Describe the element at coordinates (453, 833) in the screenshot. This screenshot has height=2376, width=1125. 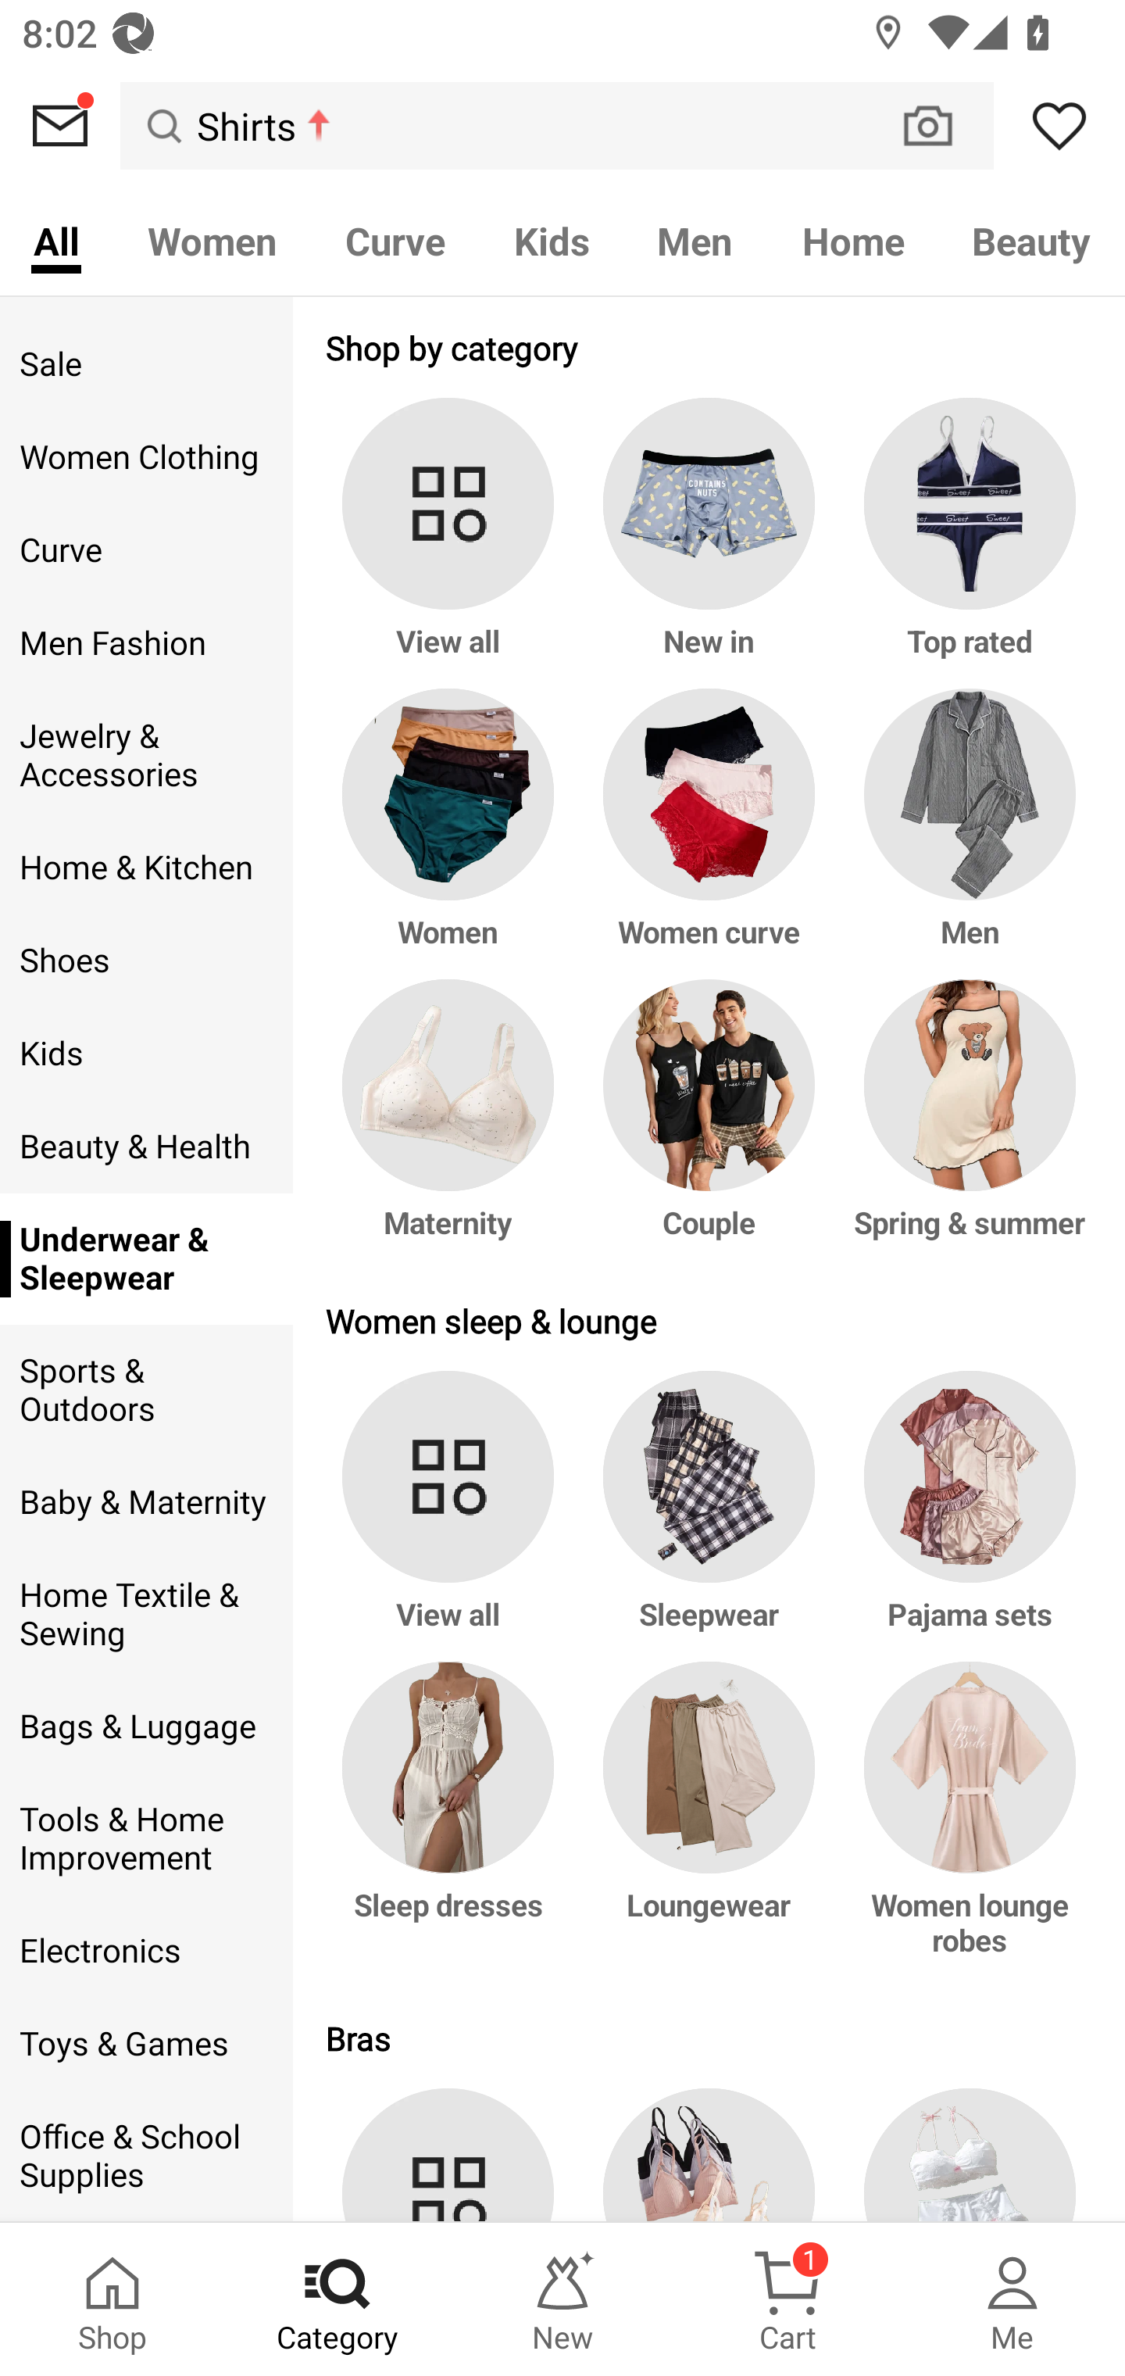
I see `Women` at that location.